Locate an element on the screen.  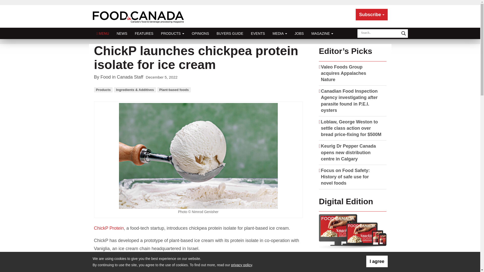
Subscribe is located at coordinates (372, 15).